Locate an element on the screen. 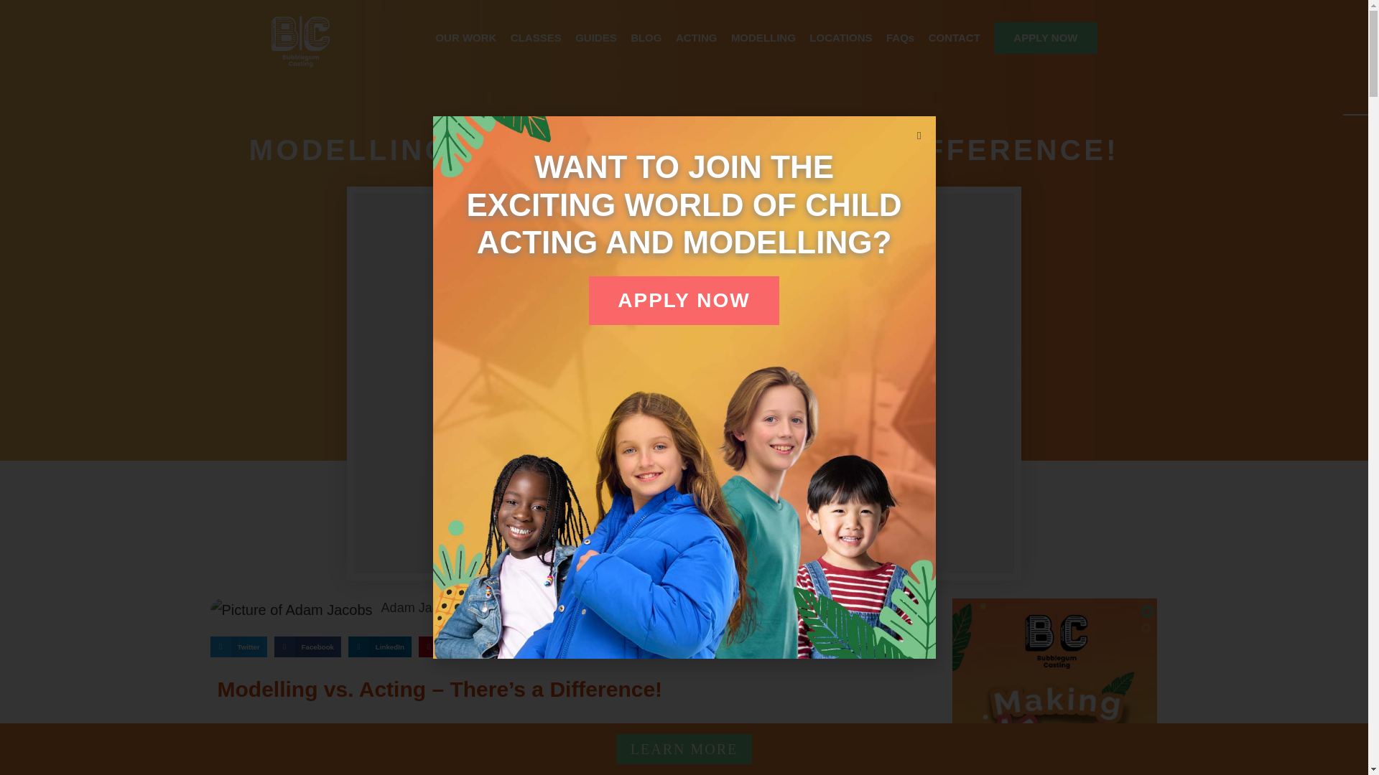 This screenshot has height=775, width=1379. Bubblegum Casting is located at coordinates (301, 42).